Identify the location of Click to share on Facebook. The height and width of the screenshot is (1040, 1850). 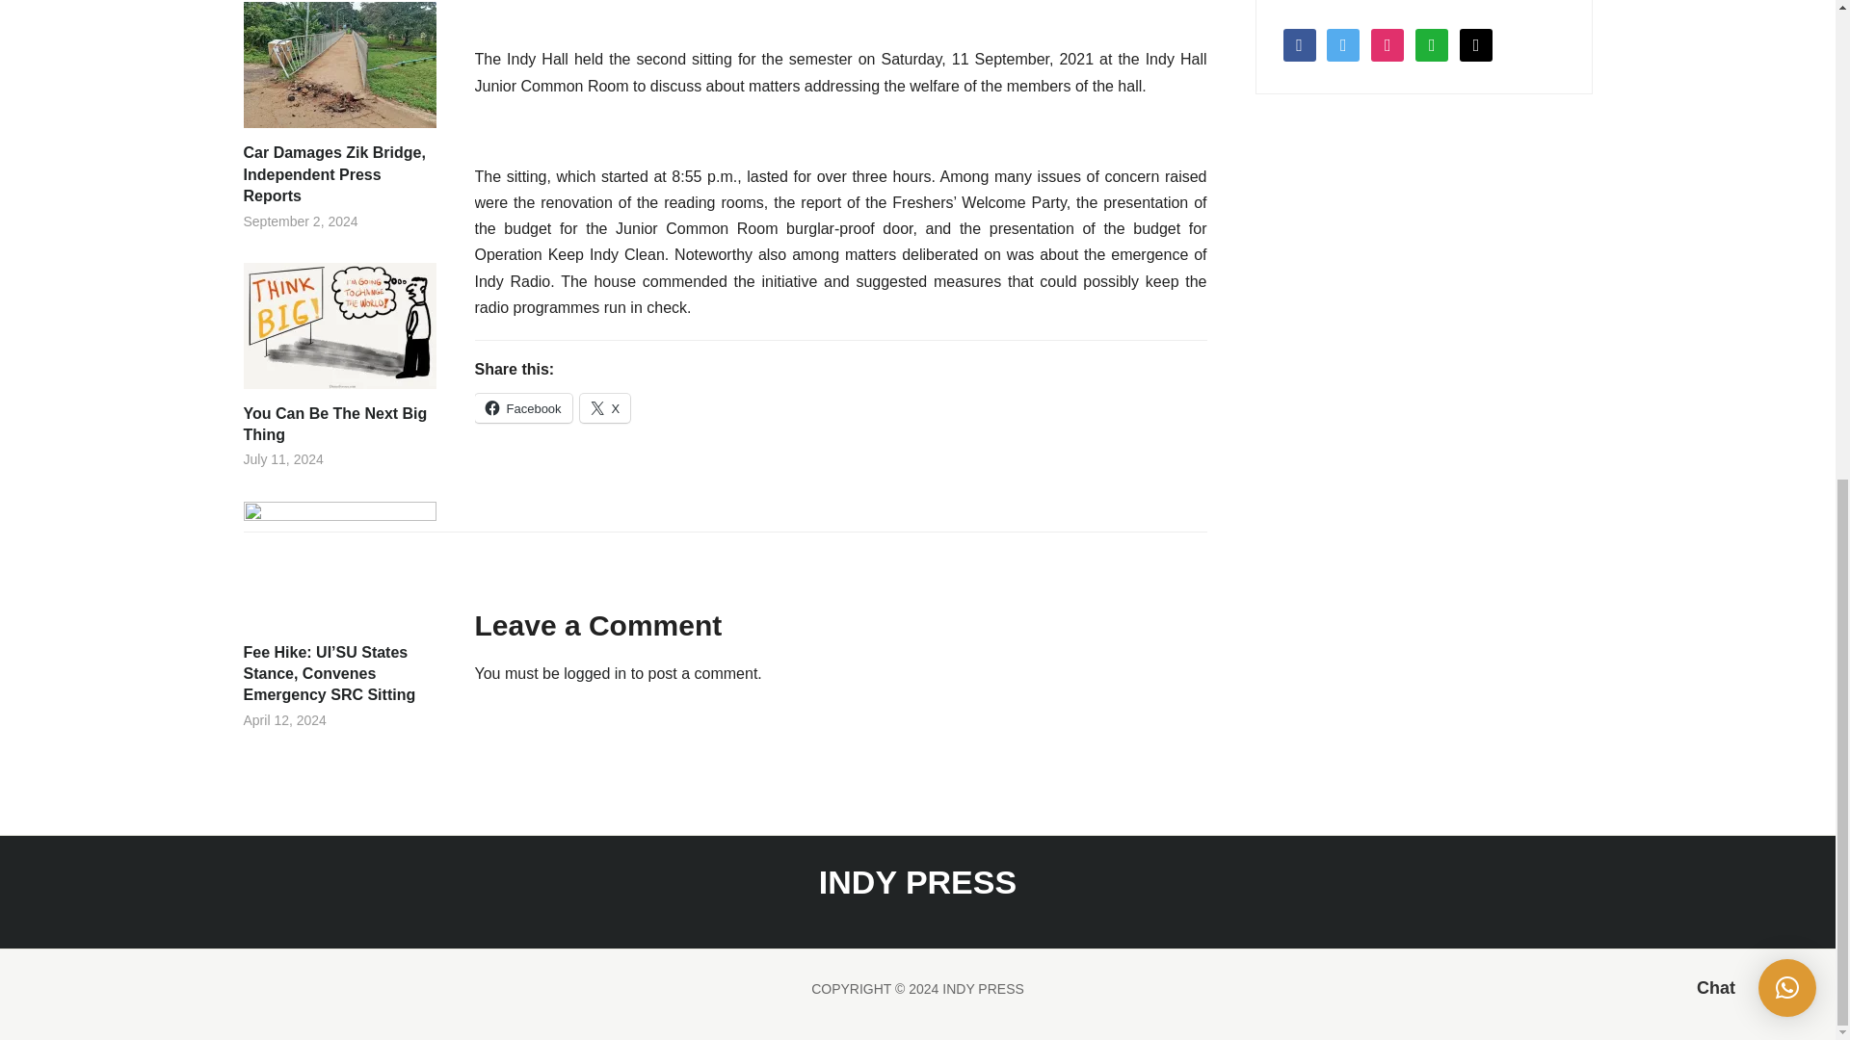
(522, 408).